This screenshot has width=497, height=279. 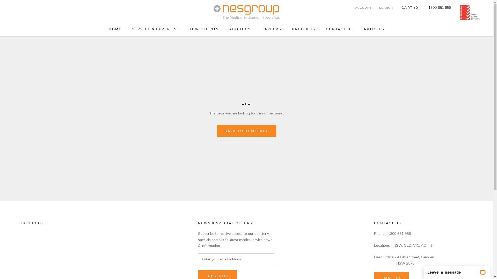 I want to click on CAREERS
CAREERS, so click(x=271, y=29).